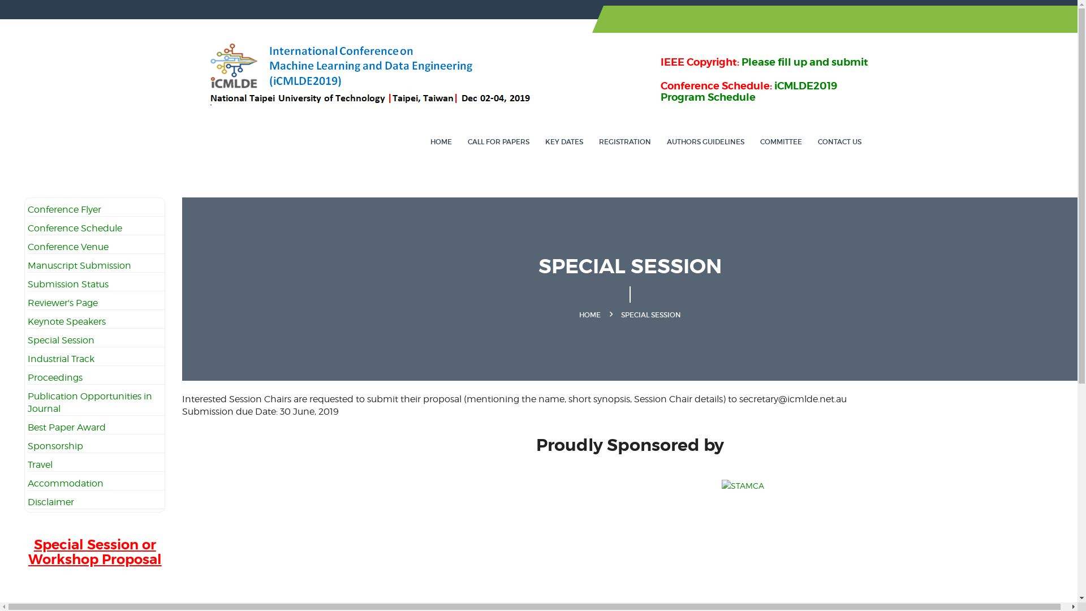 The width and height of the screenshot is (1086, 611). I want to click on REGISTRATION, so click(624, 141).